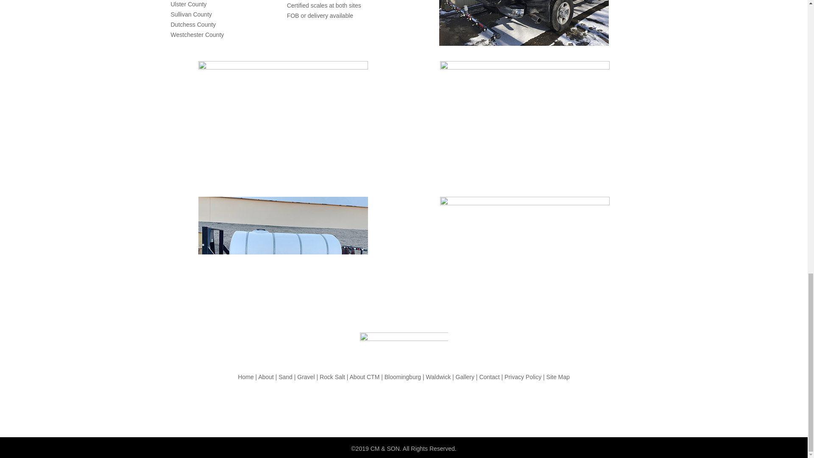 The height and width of the screenshot is (458, 814). Describe the element at coordinates (265, 377) in the screenshot. I see `About` at that location.